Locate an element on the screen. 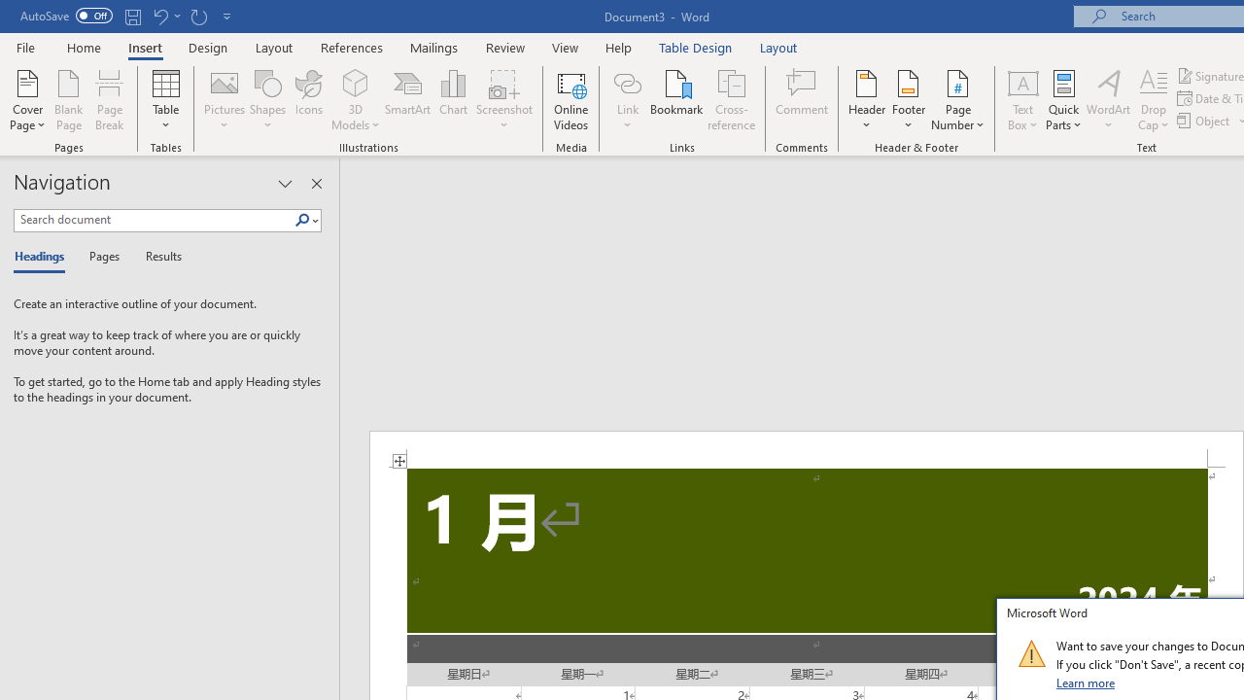 The height and width of the screenshot is (700, 1244). Header -Section 1- is located at coordinates (807, 449).